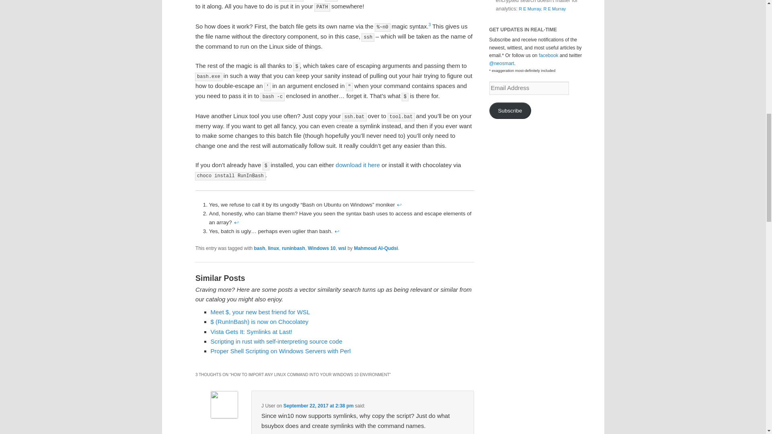 This screenshot has width=772, height=434. Describe the element at coordinates (252, 331) in the screenshot. I see `Vista Gets It: Symlinks at Last!` at that location.